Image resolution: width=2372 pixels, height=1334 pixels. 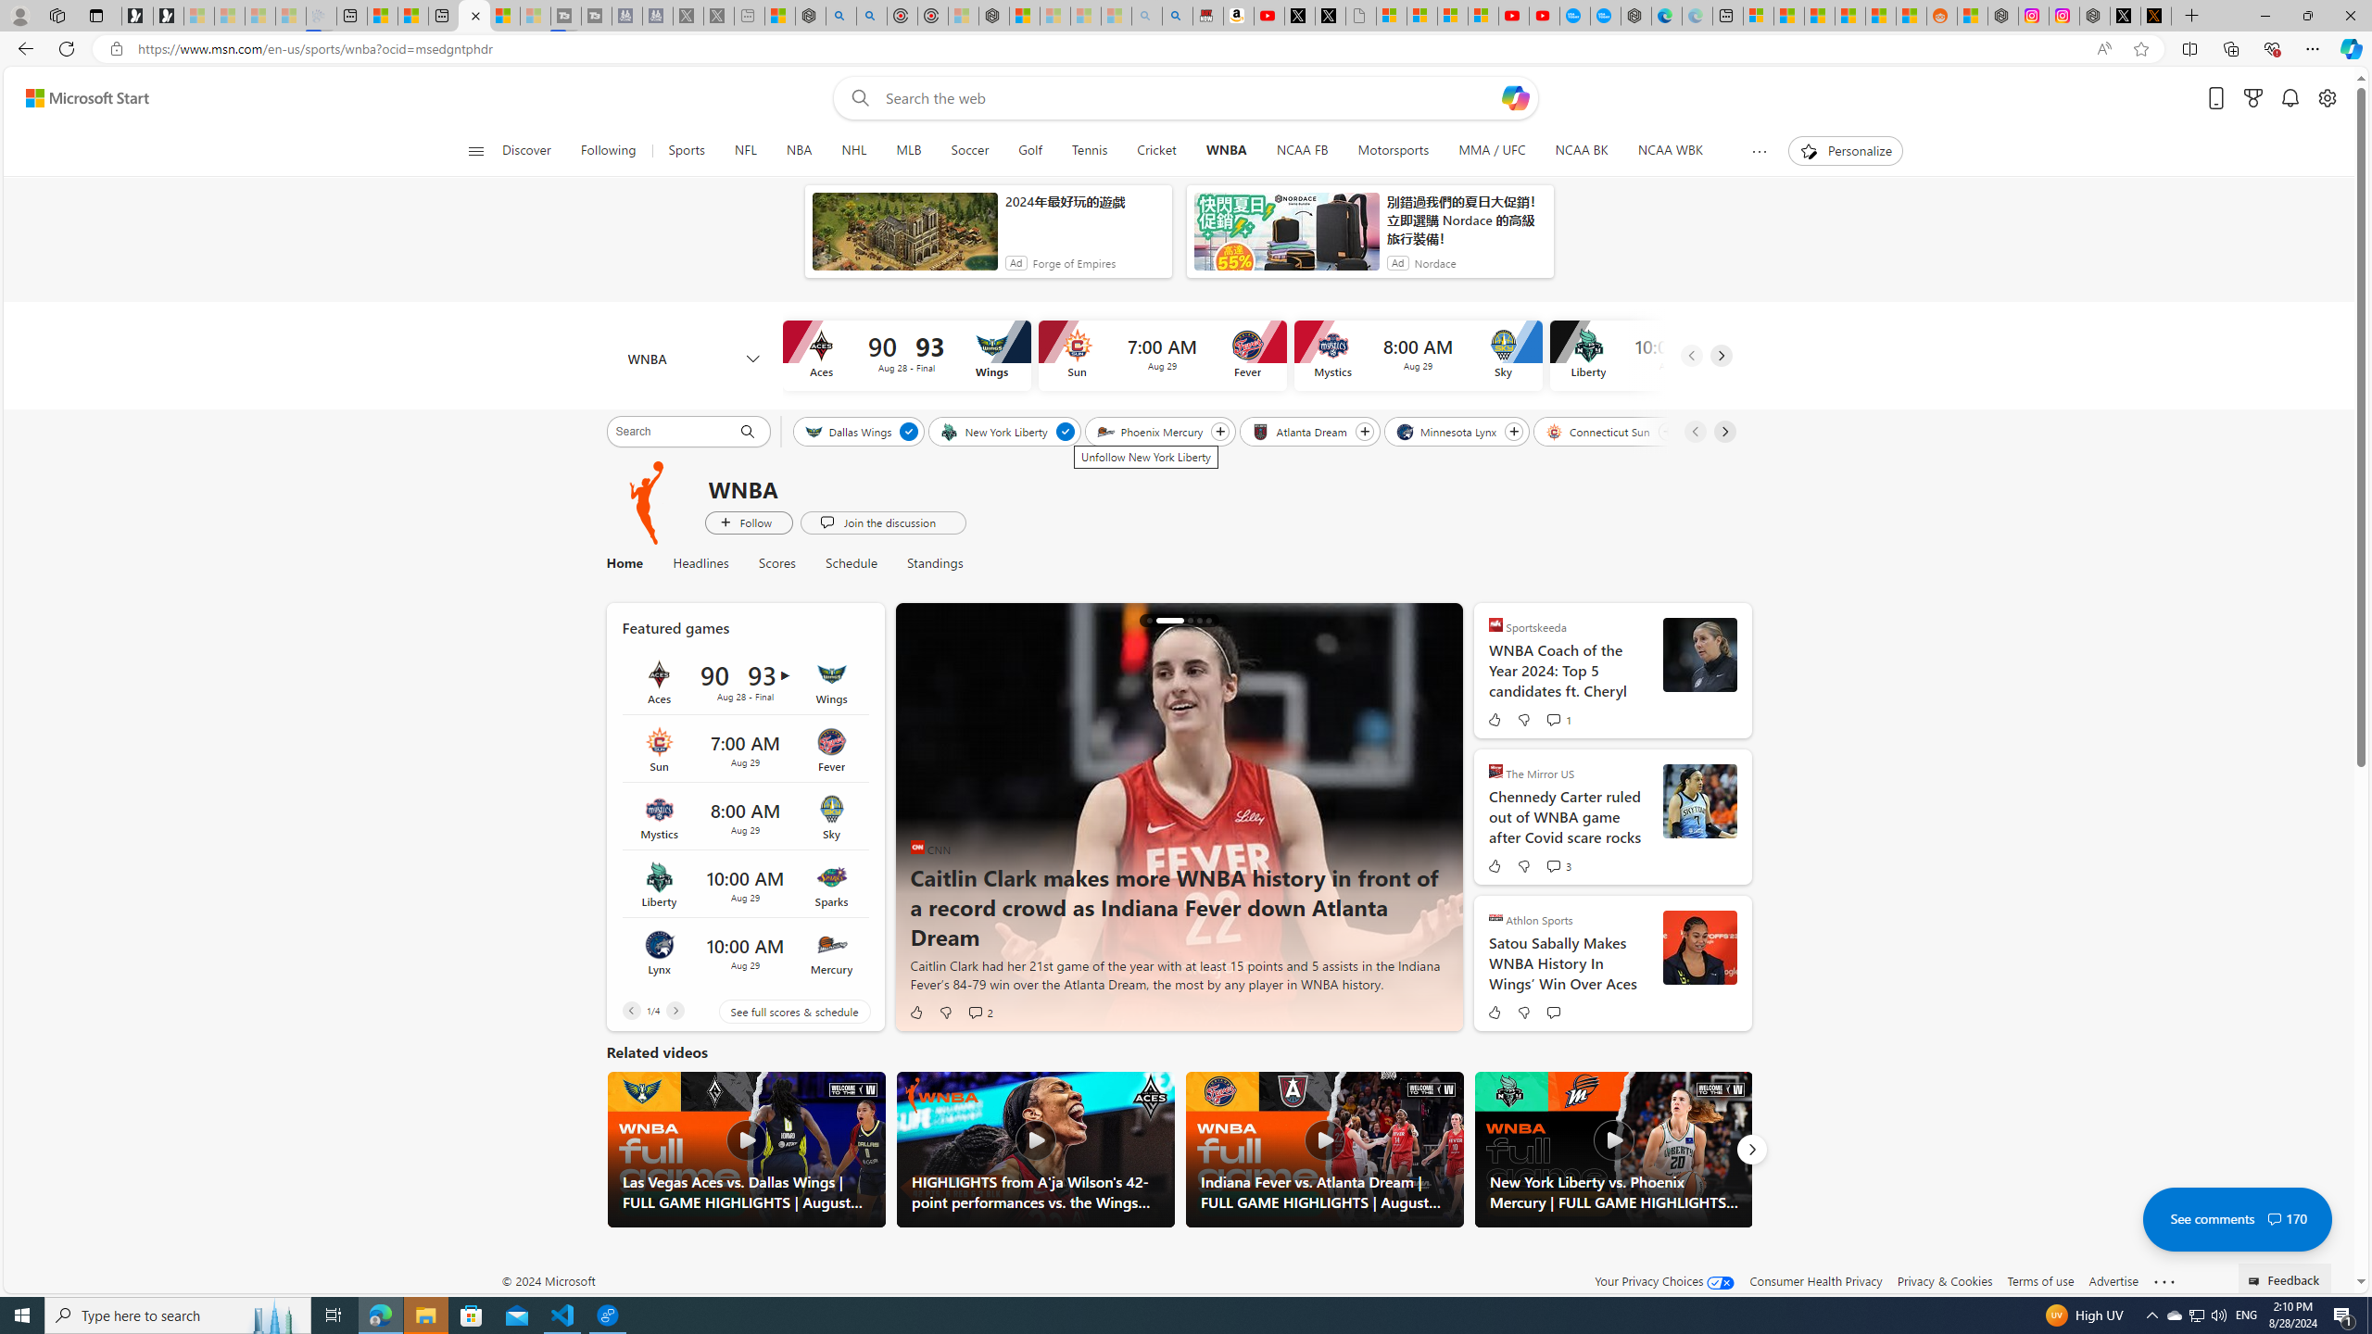 I want to click on X, so click(x=1331, y=16).